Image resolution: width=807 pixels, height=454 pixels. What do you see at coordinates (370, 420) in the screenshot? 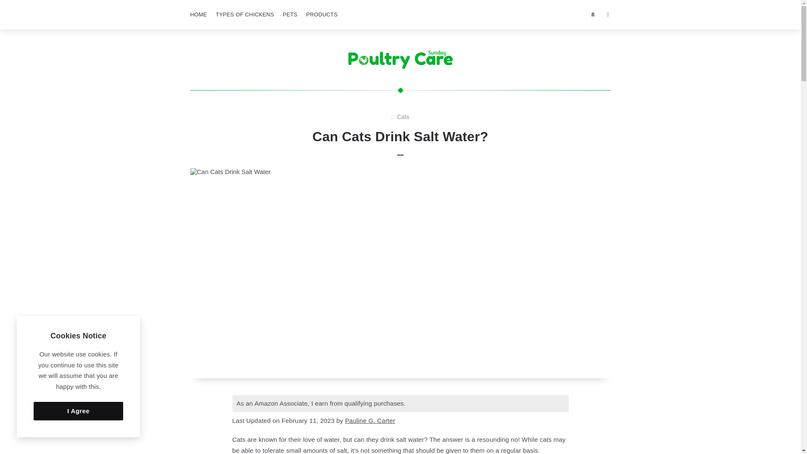
I see `Pauline G. Carter` at bounding box center [370, 420].